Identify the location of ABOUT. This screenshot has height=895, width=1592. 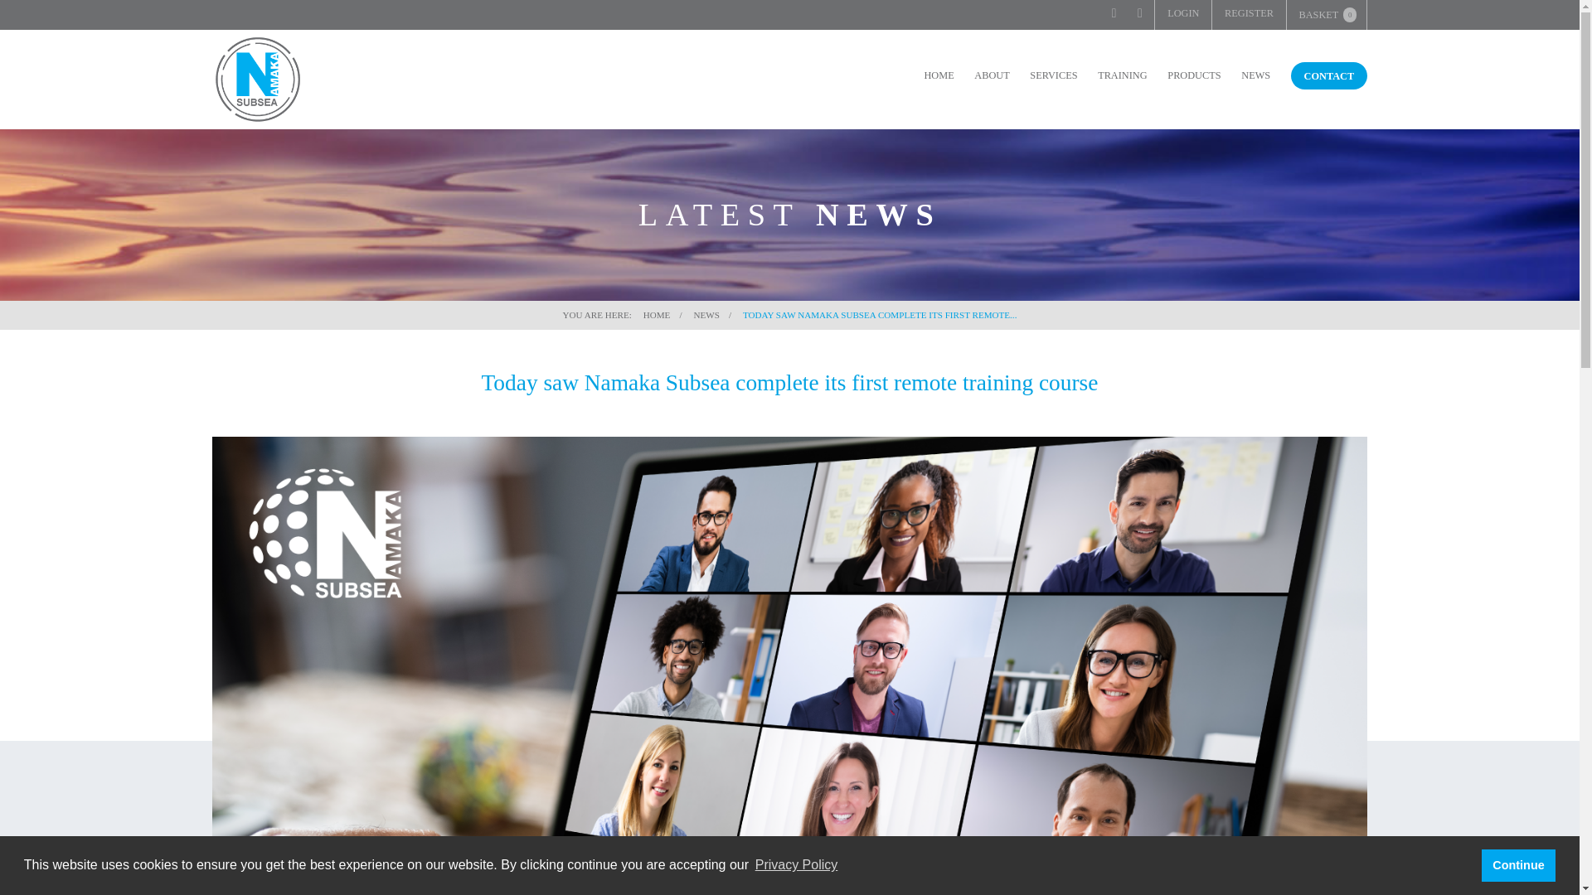
(992, 75).